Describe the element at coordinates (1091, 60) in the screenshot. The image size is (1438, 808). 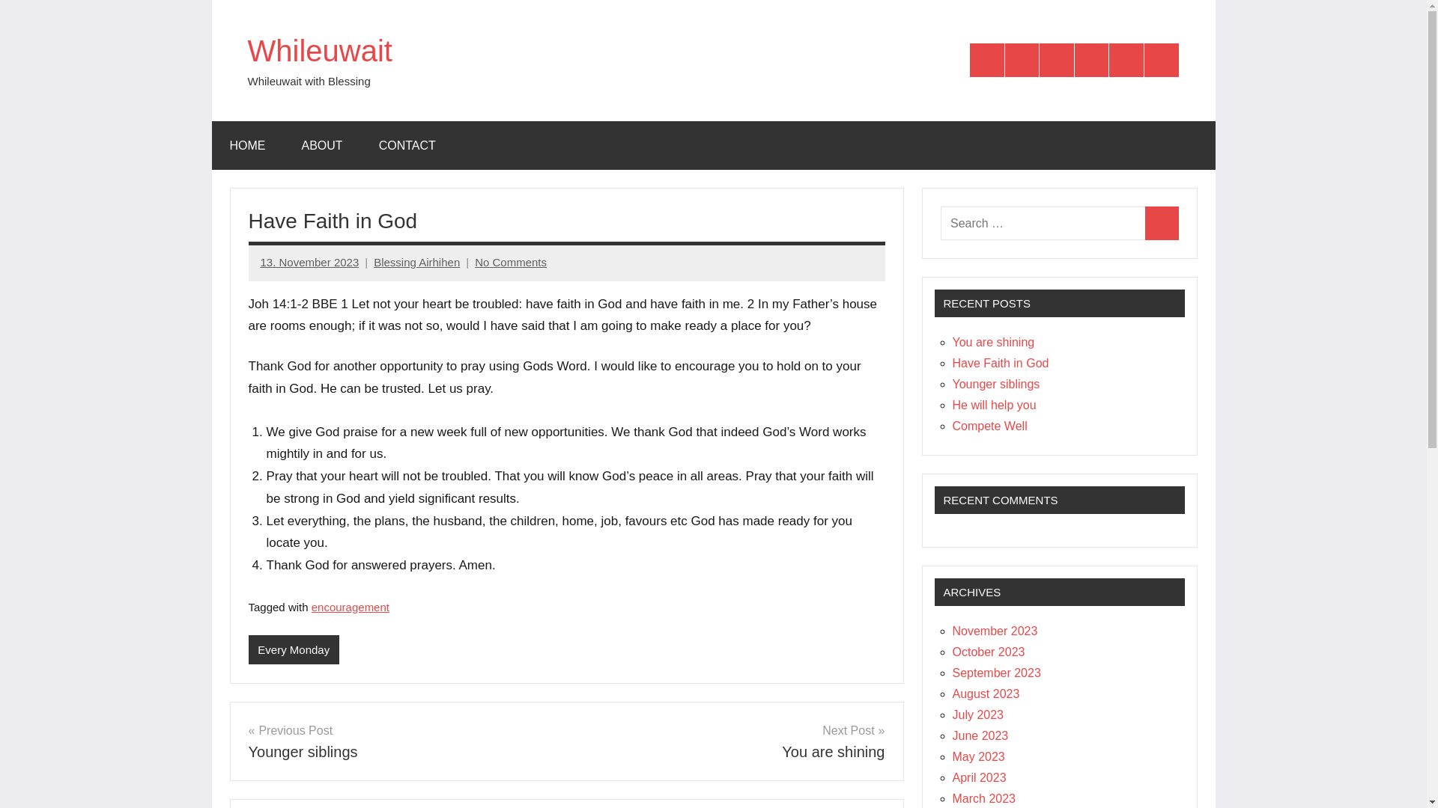
I see `YouTube` at that location.